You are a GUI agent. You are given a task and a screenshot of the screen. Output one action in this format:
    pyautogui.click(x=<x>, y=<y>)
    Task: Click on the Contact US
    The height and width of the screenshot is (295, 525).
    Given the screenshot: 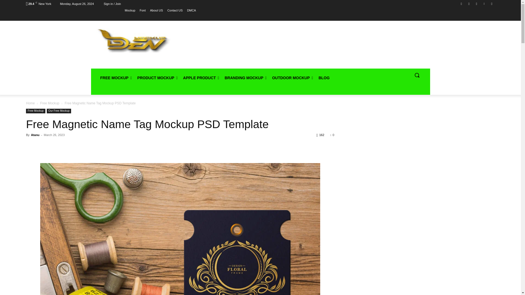 What is the action you would take?
    pyautogui.click(x=175, y=10)
    